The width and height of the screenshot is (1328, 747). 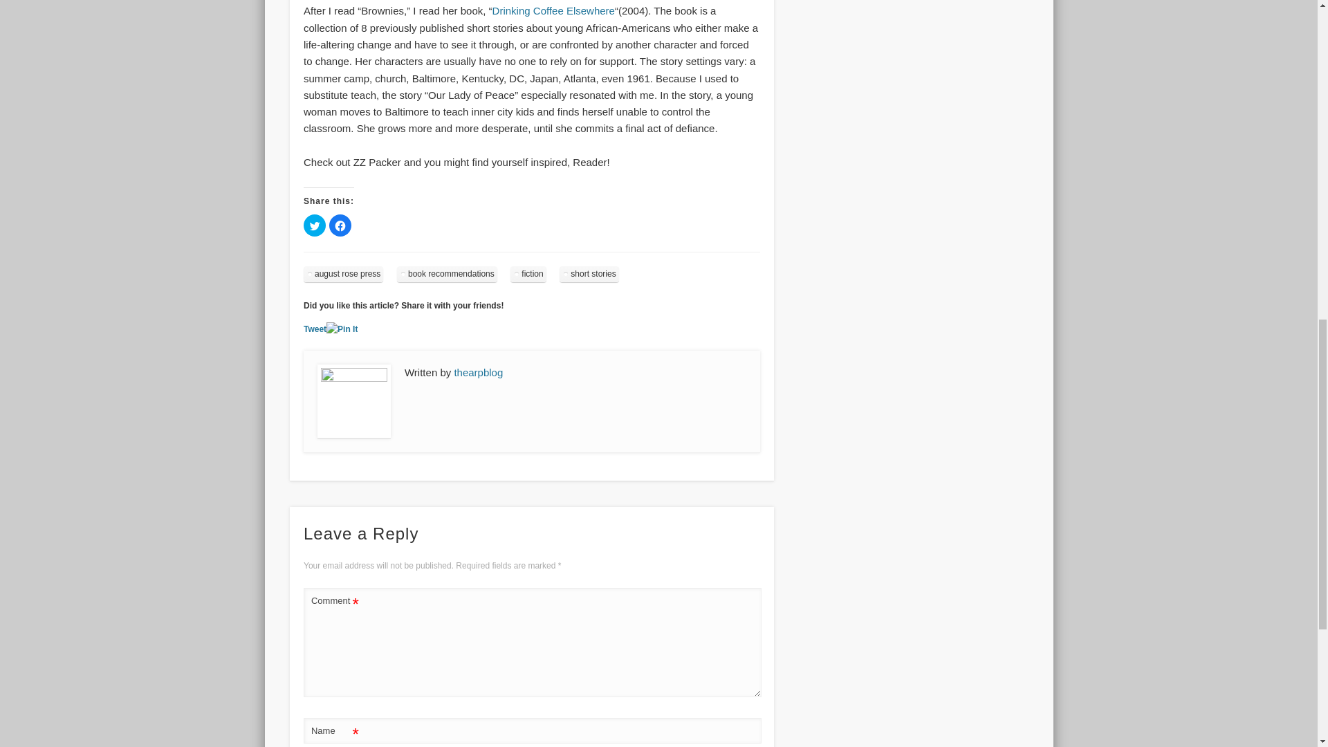 I want to click on Drinking Coffee Elsewhere, so click(x=553, y=10).